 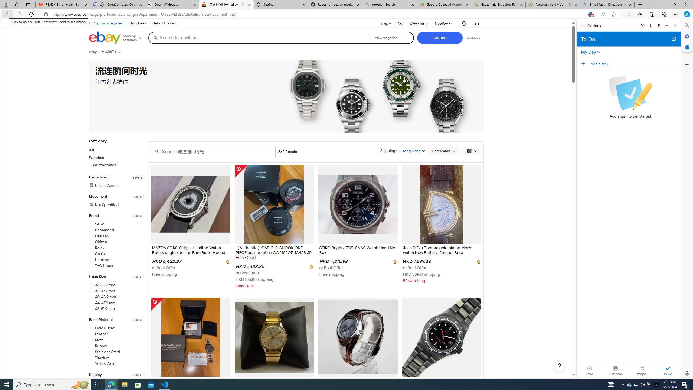 What do you see at coordinates (400, 23) in the screenshot?
I see `Sell` at bounding box center [400, 23].